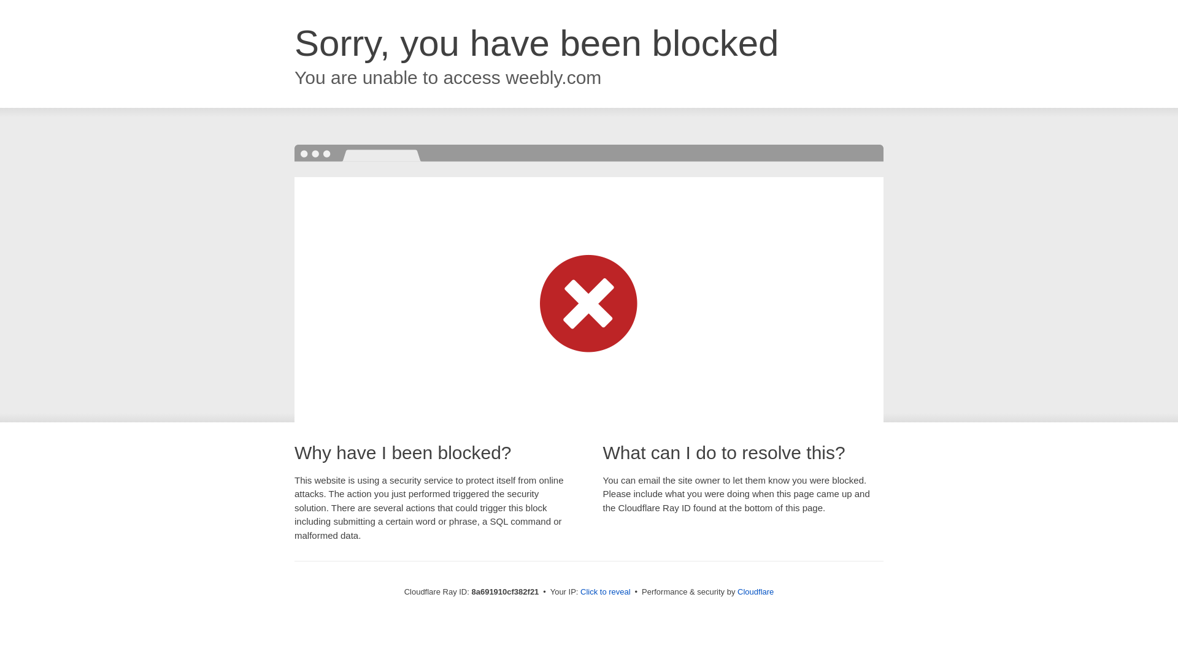 This screenshot has height=662, width=1178. Describe the element at coordinates (755, 592) in the screenshot. I see `Cloudflare` at that location.